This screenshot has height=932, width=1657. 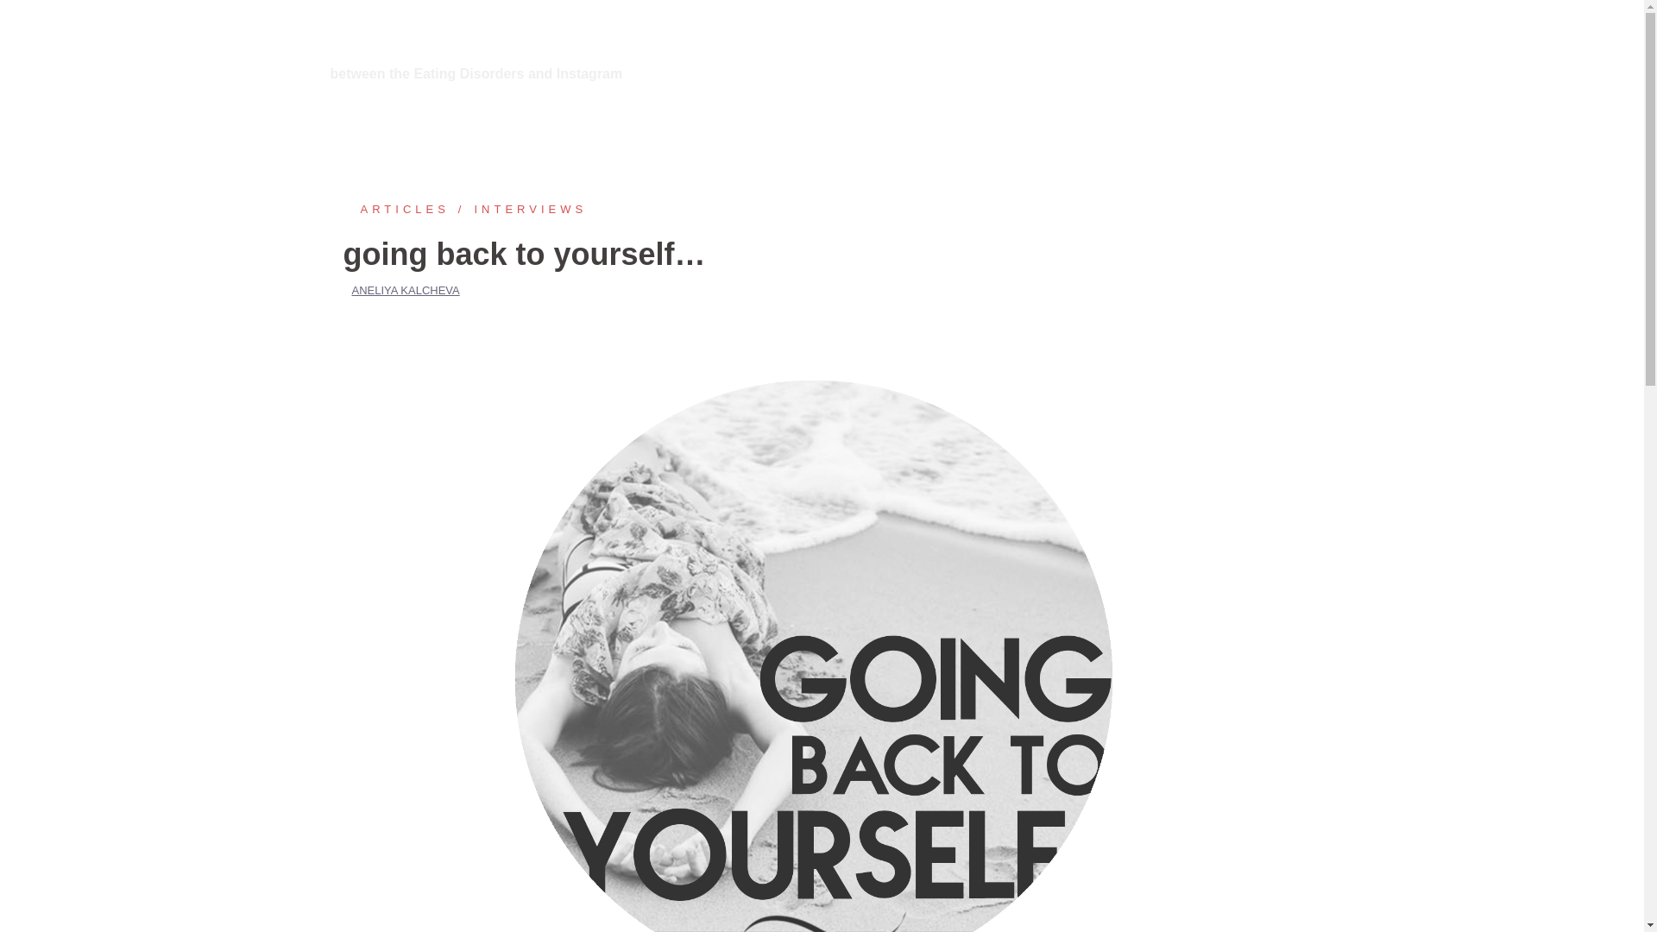 What do you see at coordinates (406, 290) in the screenshot?
I see `ANELIYA KALCHEVA` at bounding box center [406, 290].